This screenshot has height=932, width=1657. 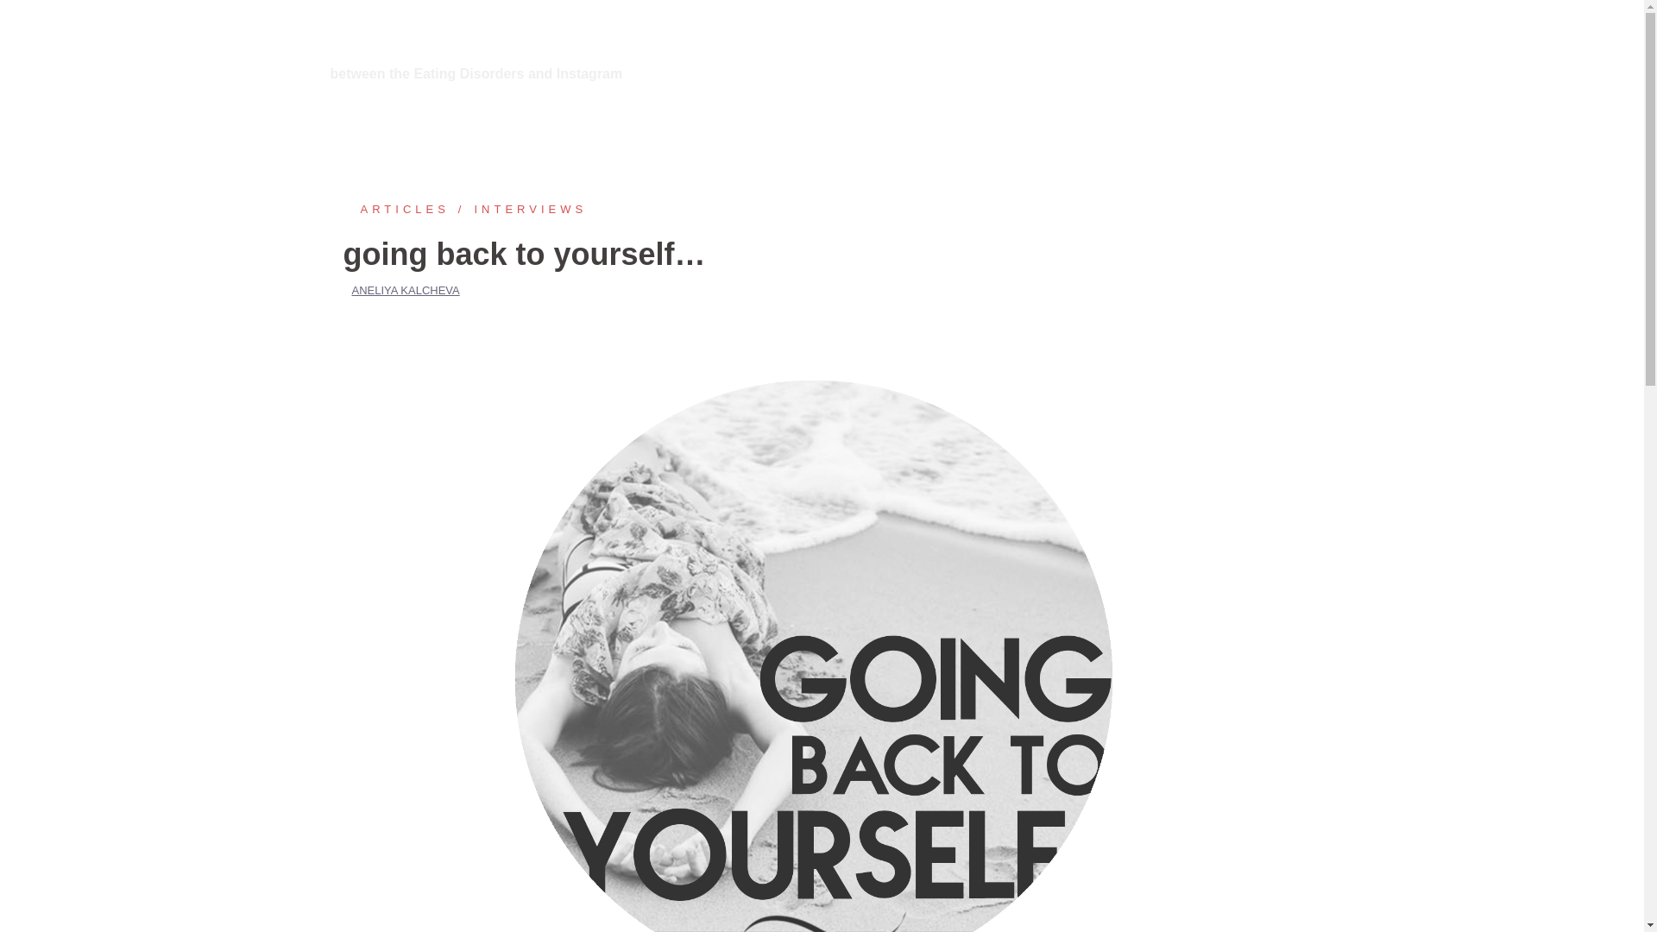 What do you see at coordinates (406, 290) in the screenshot?
I see `ANELIYA KALCHEVA` at bounding box center [406, 290].